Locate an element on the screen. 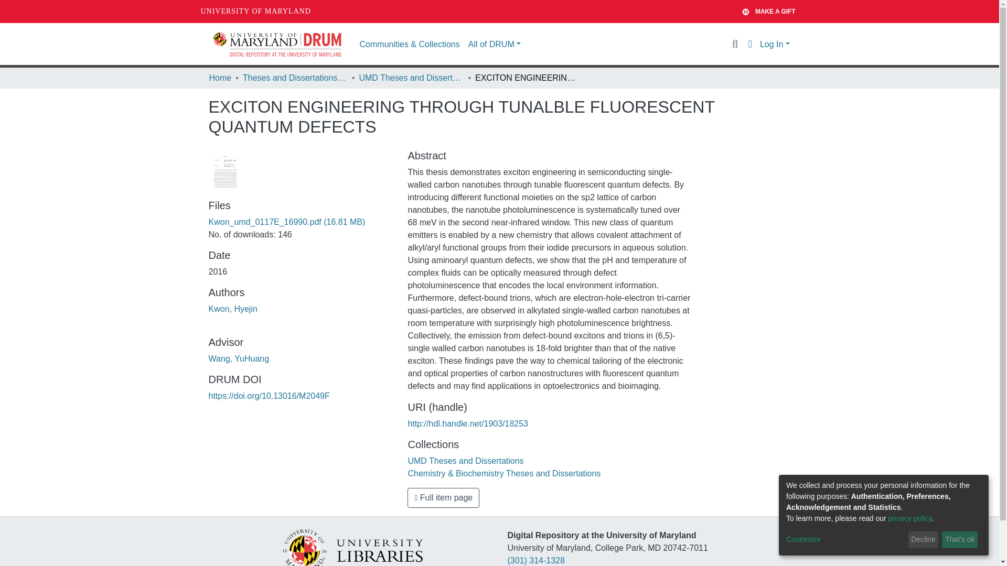  UMD Theses and Dissertations is located at coordinates (411, 78).